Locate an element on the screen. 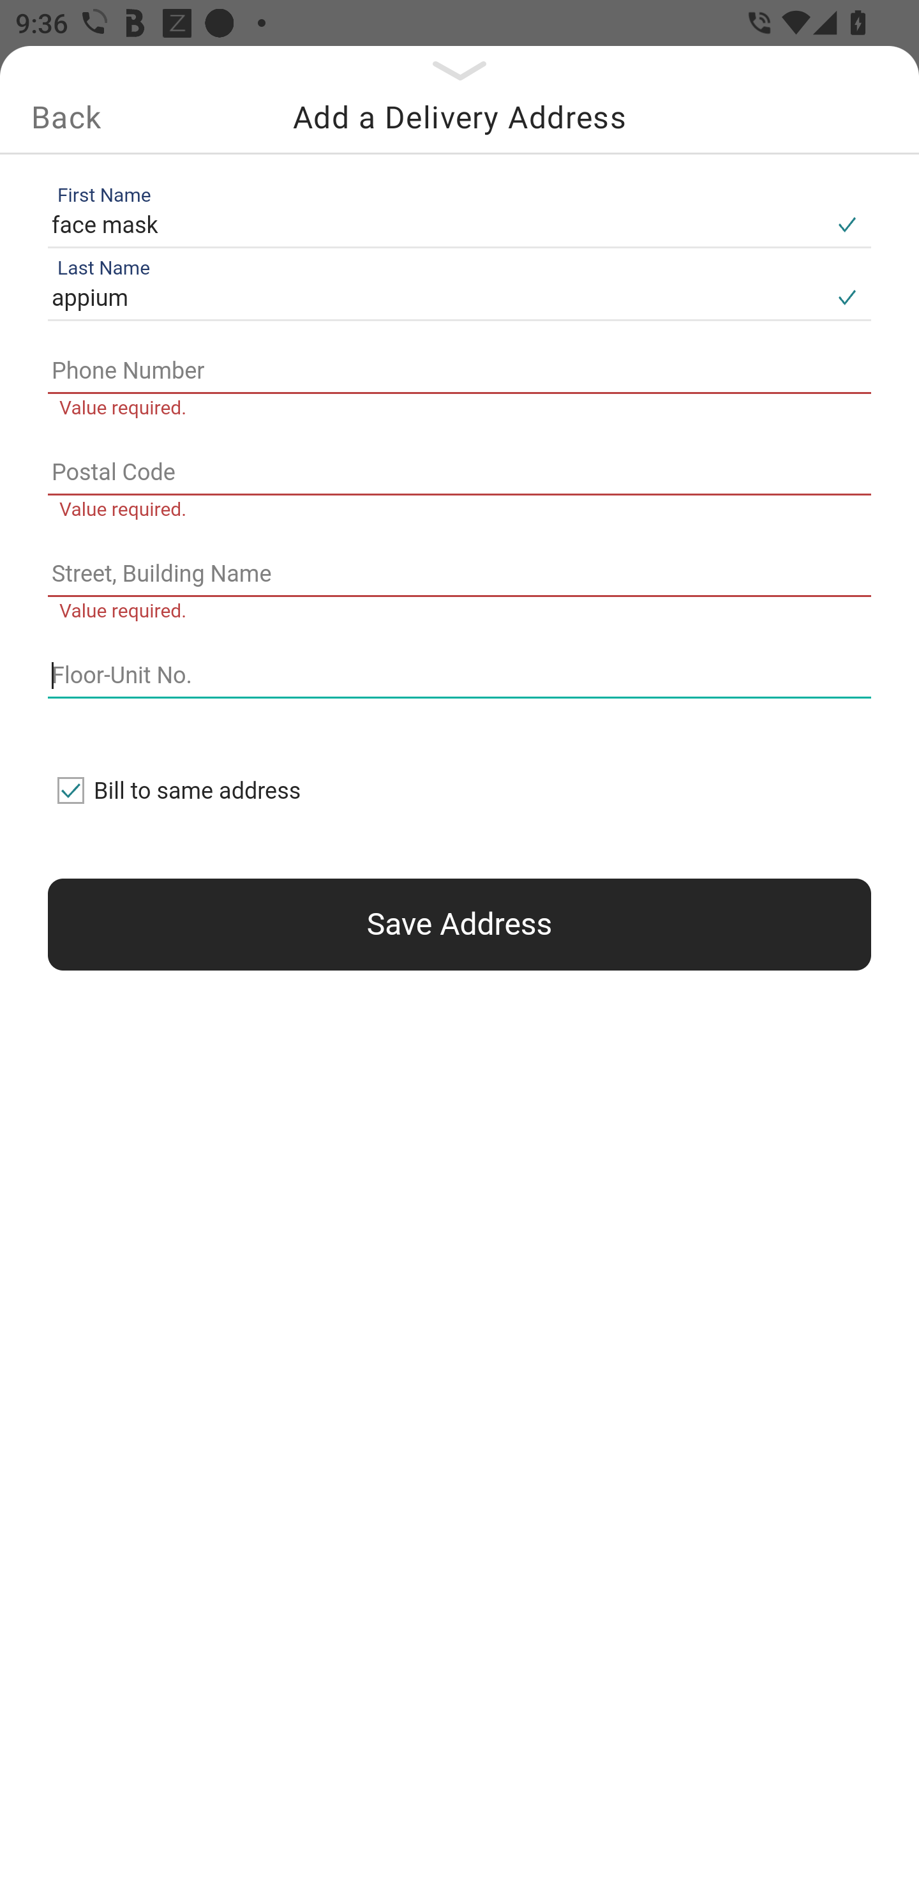 The width and height of the screenshot is (919, 1890). appium is located at coordinates (435, 299).